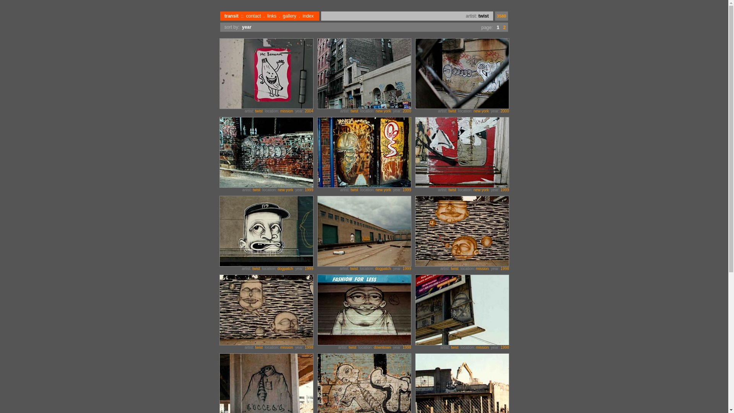 This screenshot has width=734, height=413. What do you see at coordinates (505, 268) in the screenshot?
I see `1998` at bounding box center [505, 268].